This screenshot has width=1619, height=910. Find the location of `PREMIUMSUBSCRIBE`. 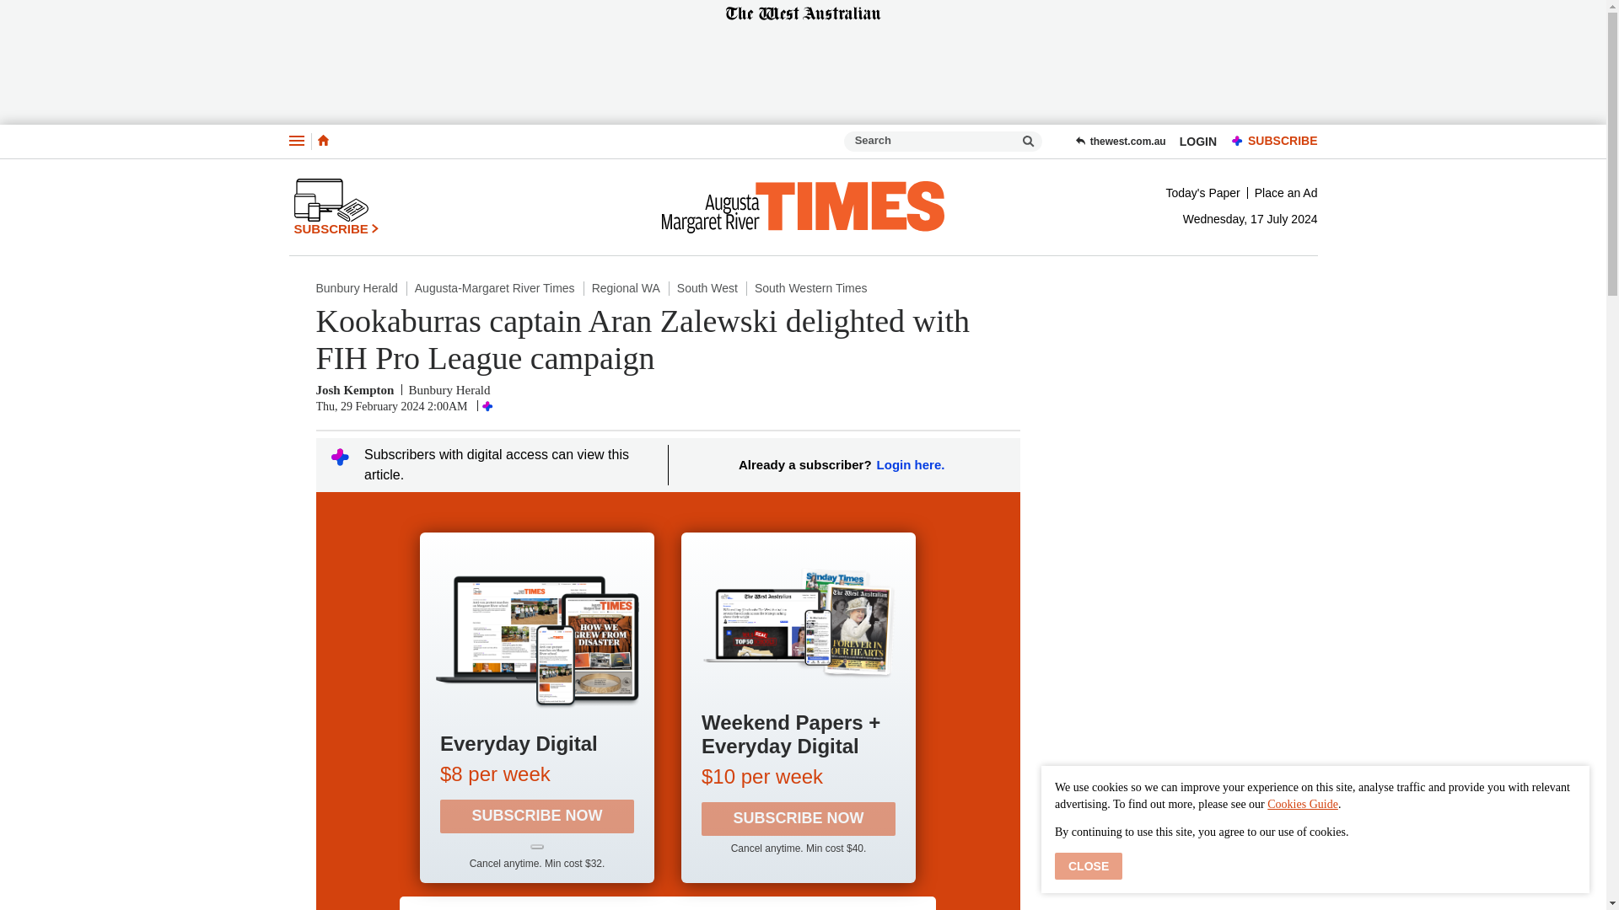

PREMIUMSUBSCRIBE is located at coordinates (1270, 141).